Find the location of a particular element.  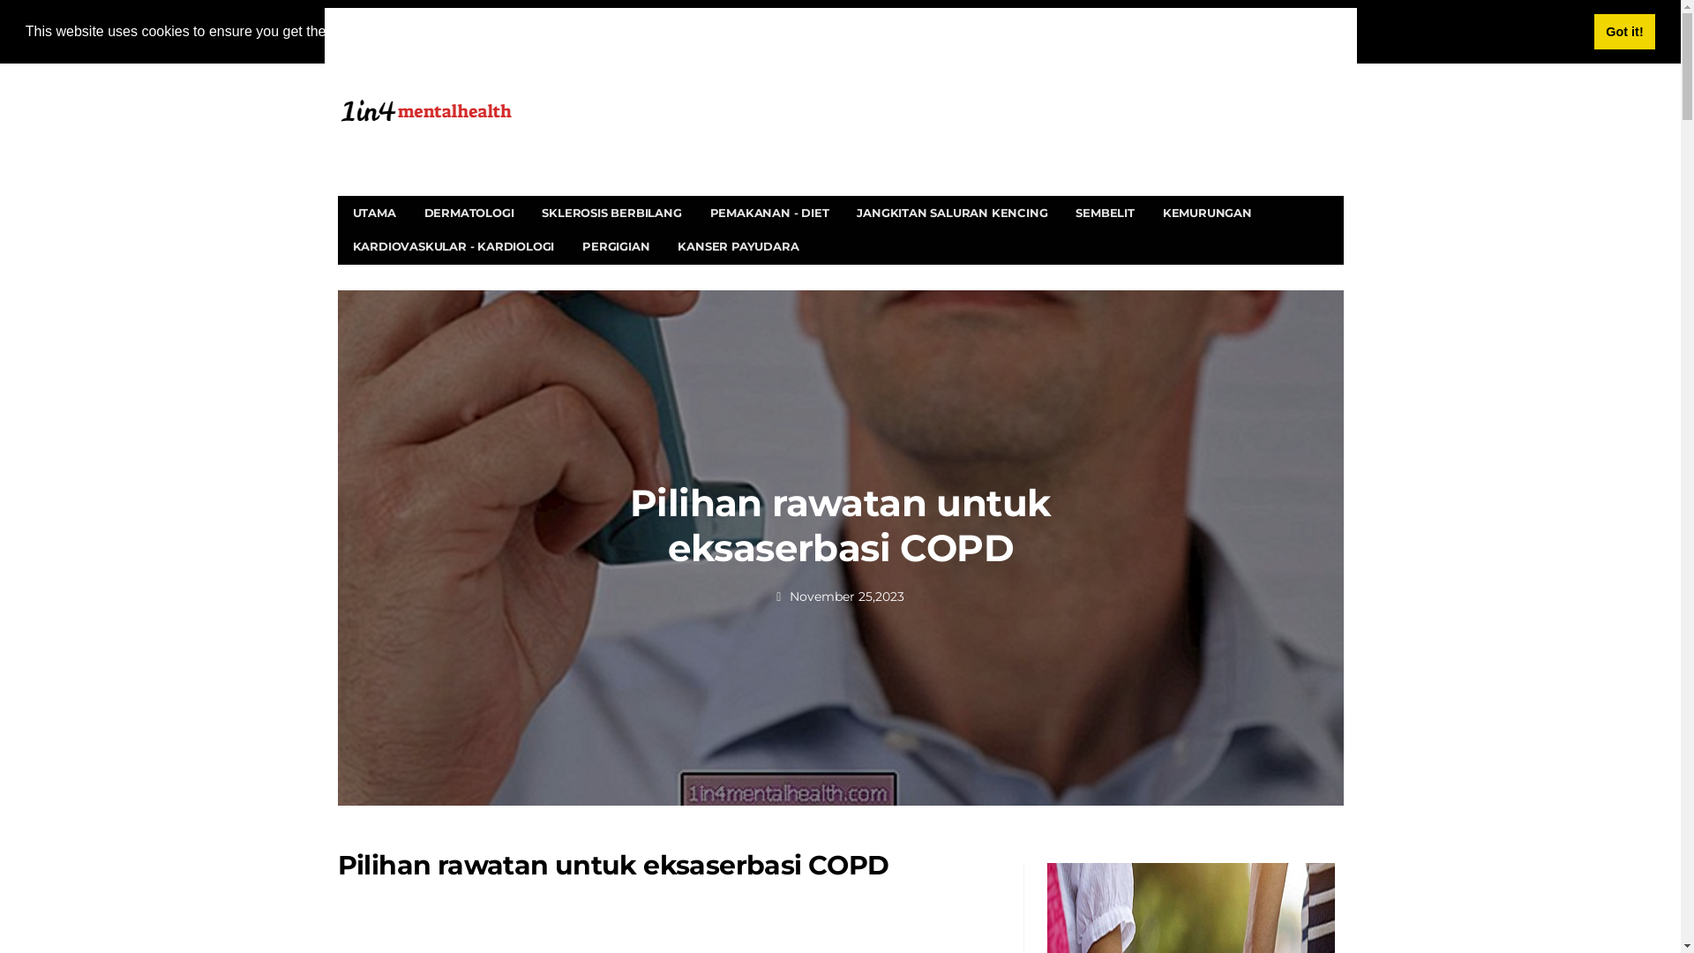

UTAMA is located at coordinates (374, 213).